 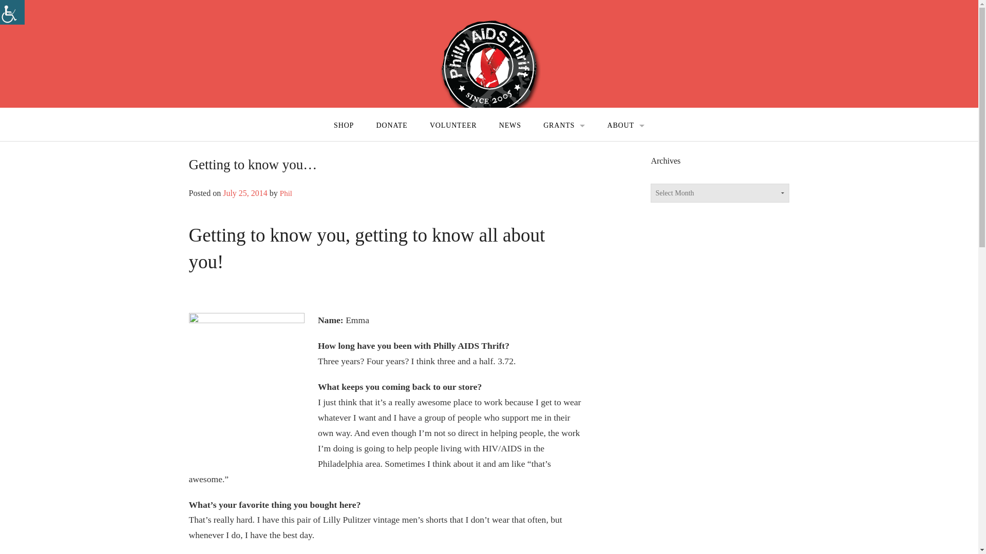 I want to click on DIRECTIONS, so click(x=625, y=145).